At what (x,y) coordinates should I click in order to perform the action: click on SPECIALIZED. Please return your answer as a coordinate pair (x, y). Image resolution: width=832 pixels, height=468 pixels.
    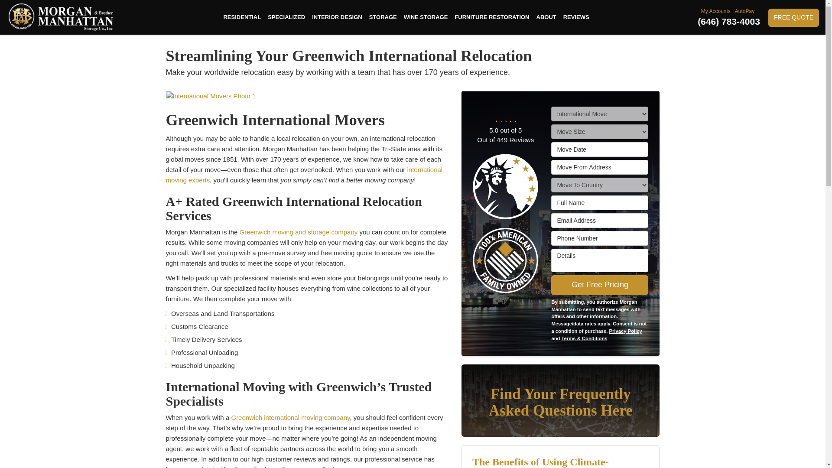
    Looking at the image, I should click on (286, 17).